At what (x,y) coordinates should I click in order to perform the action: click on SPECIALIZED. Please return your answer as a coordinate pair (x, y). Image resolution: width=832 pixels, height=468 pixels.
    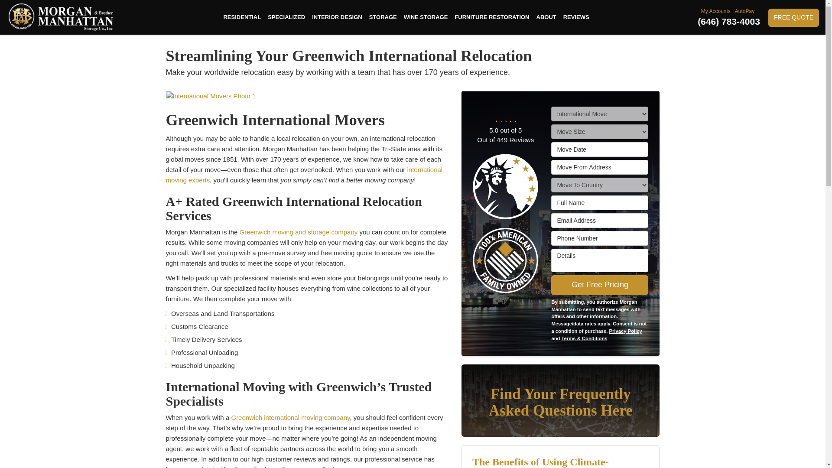
    Looking at the image, I should click on (286, 17).